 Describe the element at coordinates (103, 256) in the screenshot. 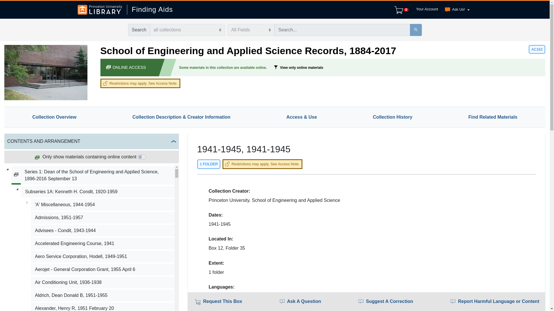

I see `Aero Service Corporation, Hodell, 1949-1951` at that location.